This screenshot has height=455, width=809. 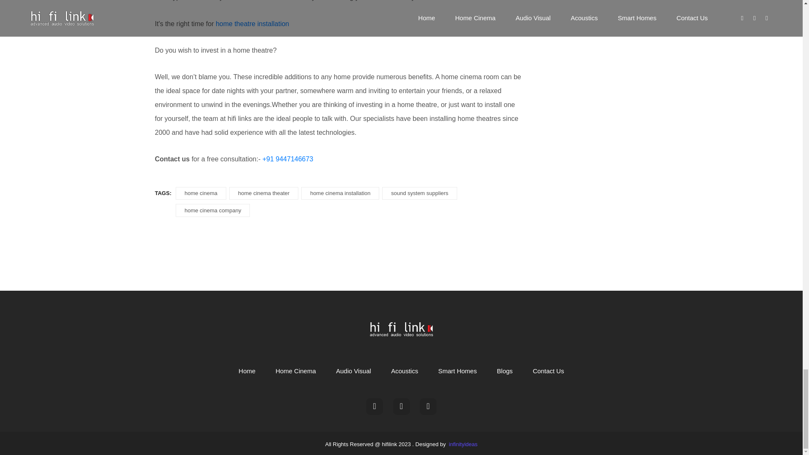 I want to click on Audio Visual, so click(x=353, y=371).